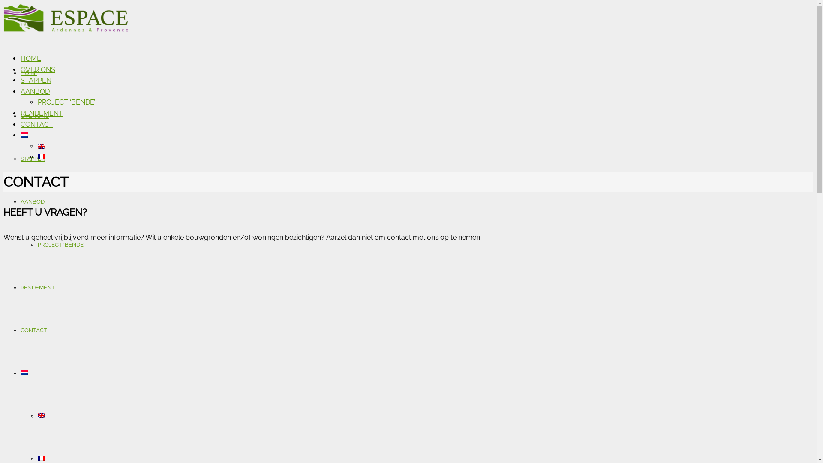 The width and height of the screenshot is (823, 463). I want to click on HOME, so click(29, 73).